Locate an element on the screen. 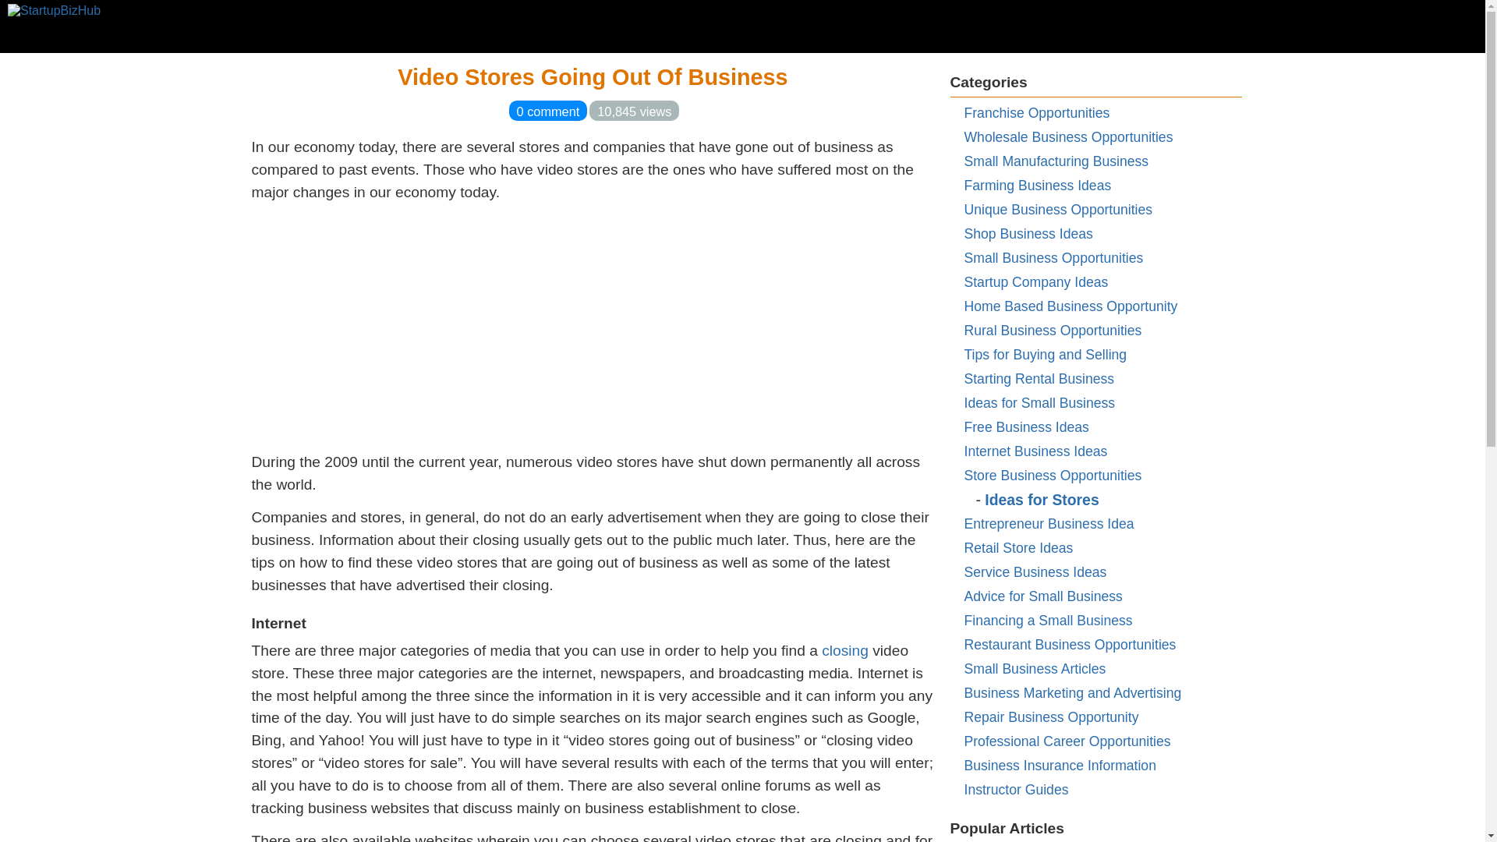 Image resolution: width=1497 pixels, height=842 pixels. closing is located at coordinates (845, 650).